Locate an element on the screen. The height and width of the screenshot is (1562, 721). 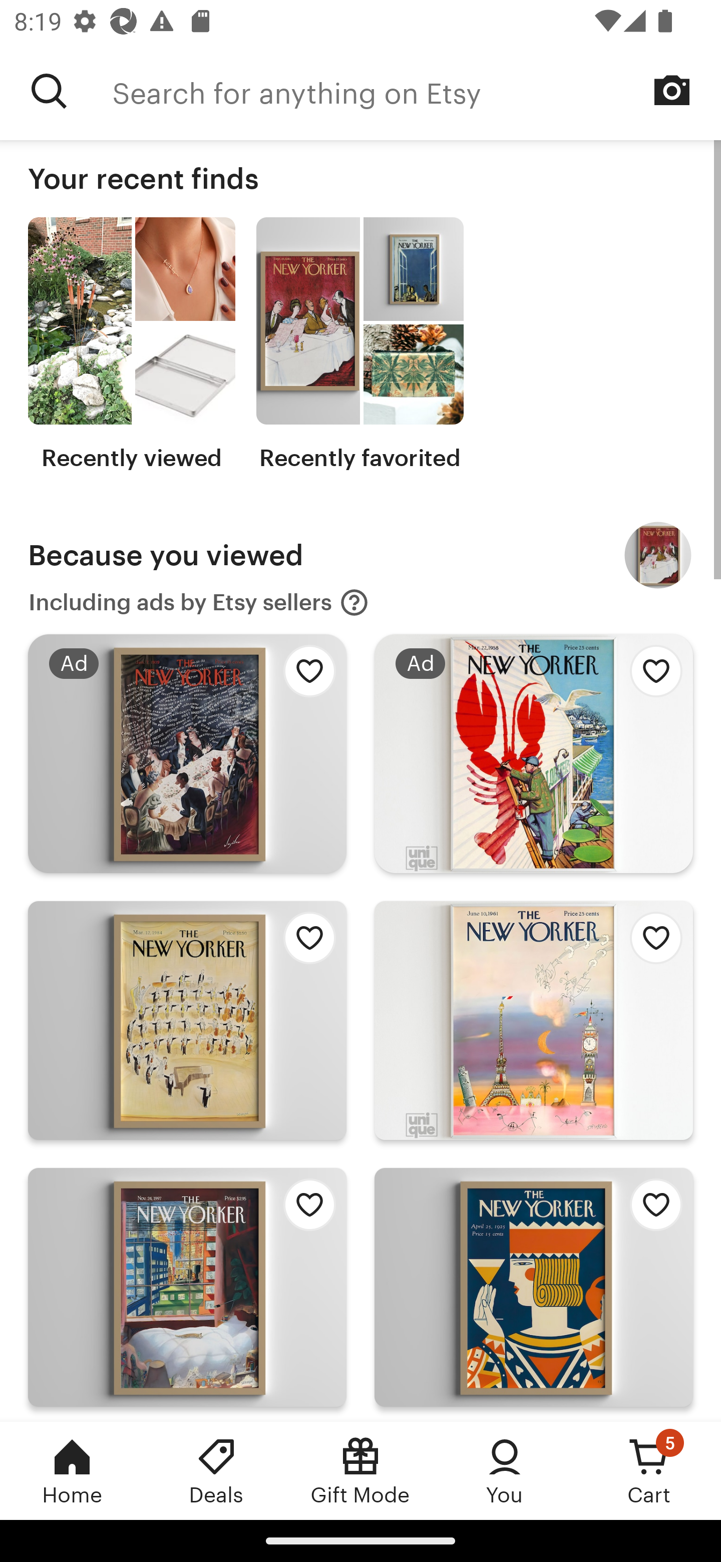
Search by image is located at coordinates (672, 90).